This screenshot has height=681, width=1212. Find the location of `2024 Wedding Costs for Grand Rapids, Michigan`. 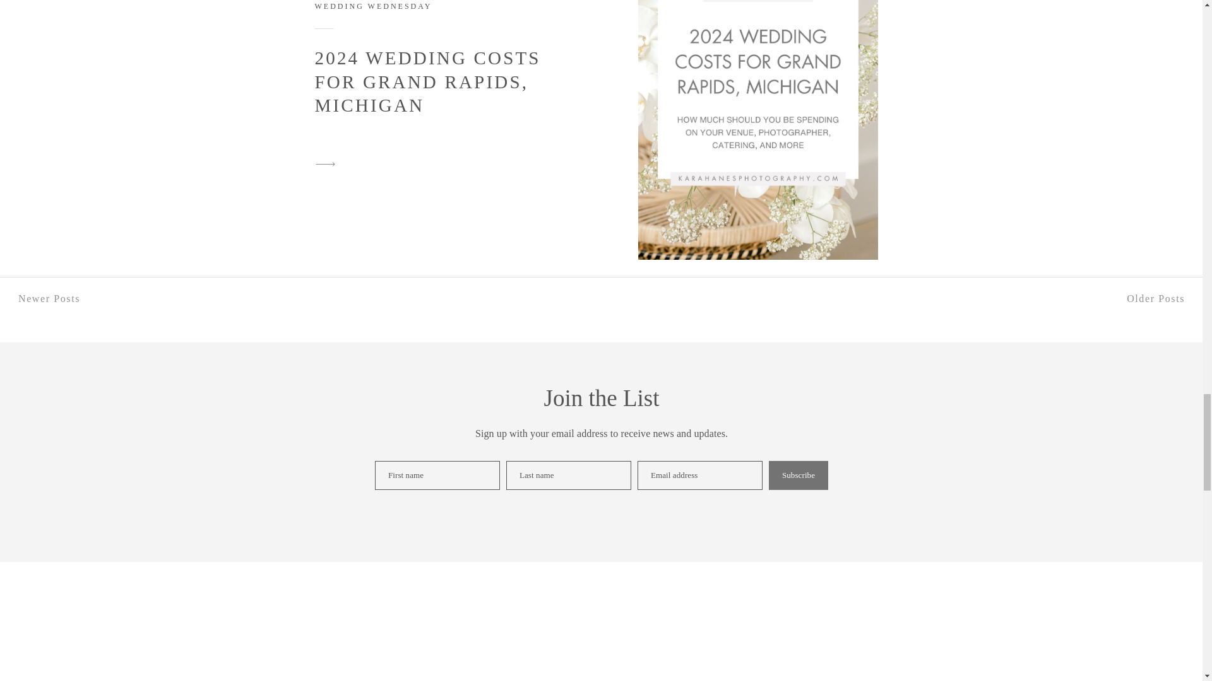

2024 Wedding Costs for Grand Rapids, Michigan is located at coordinates (757, 130).